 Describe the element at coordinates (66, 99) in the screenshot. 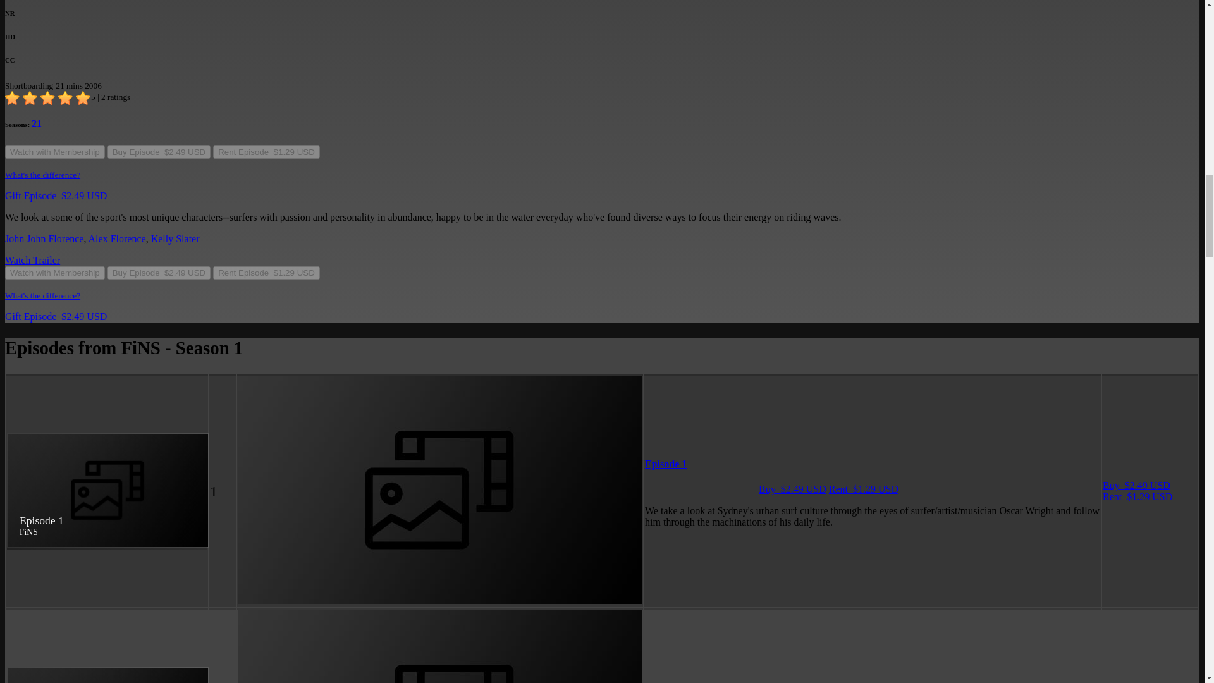

I see `really like it` at that location.